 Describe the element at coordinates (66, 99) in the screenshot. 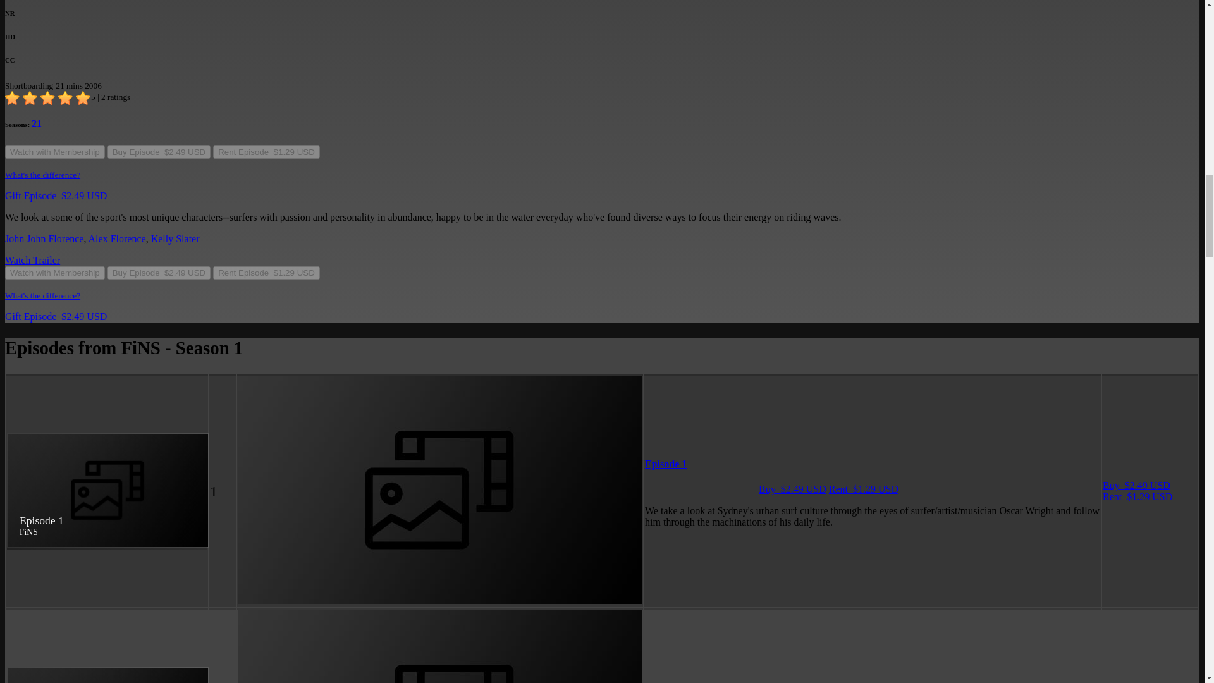

I see `really like it` at that location.